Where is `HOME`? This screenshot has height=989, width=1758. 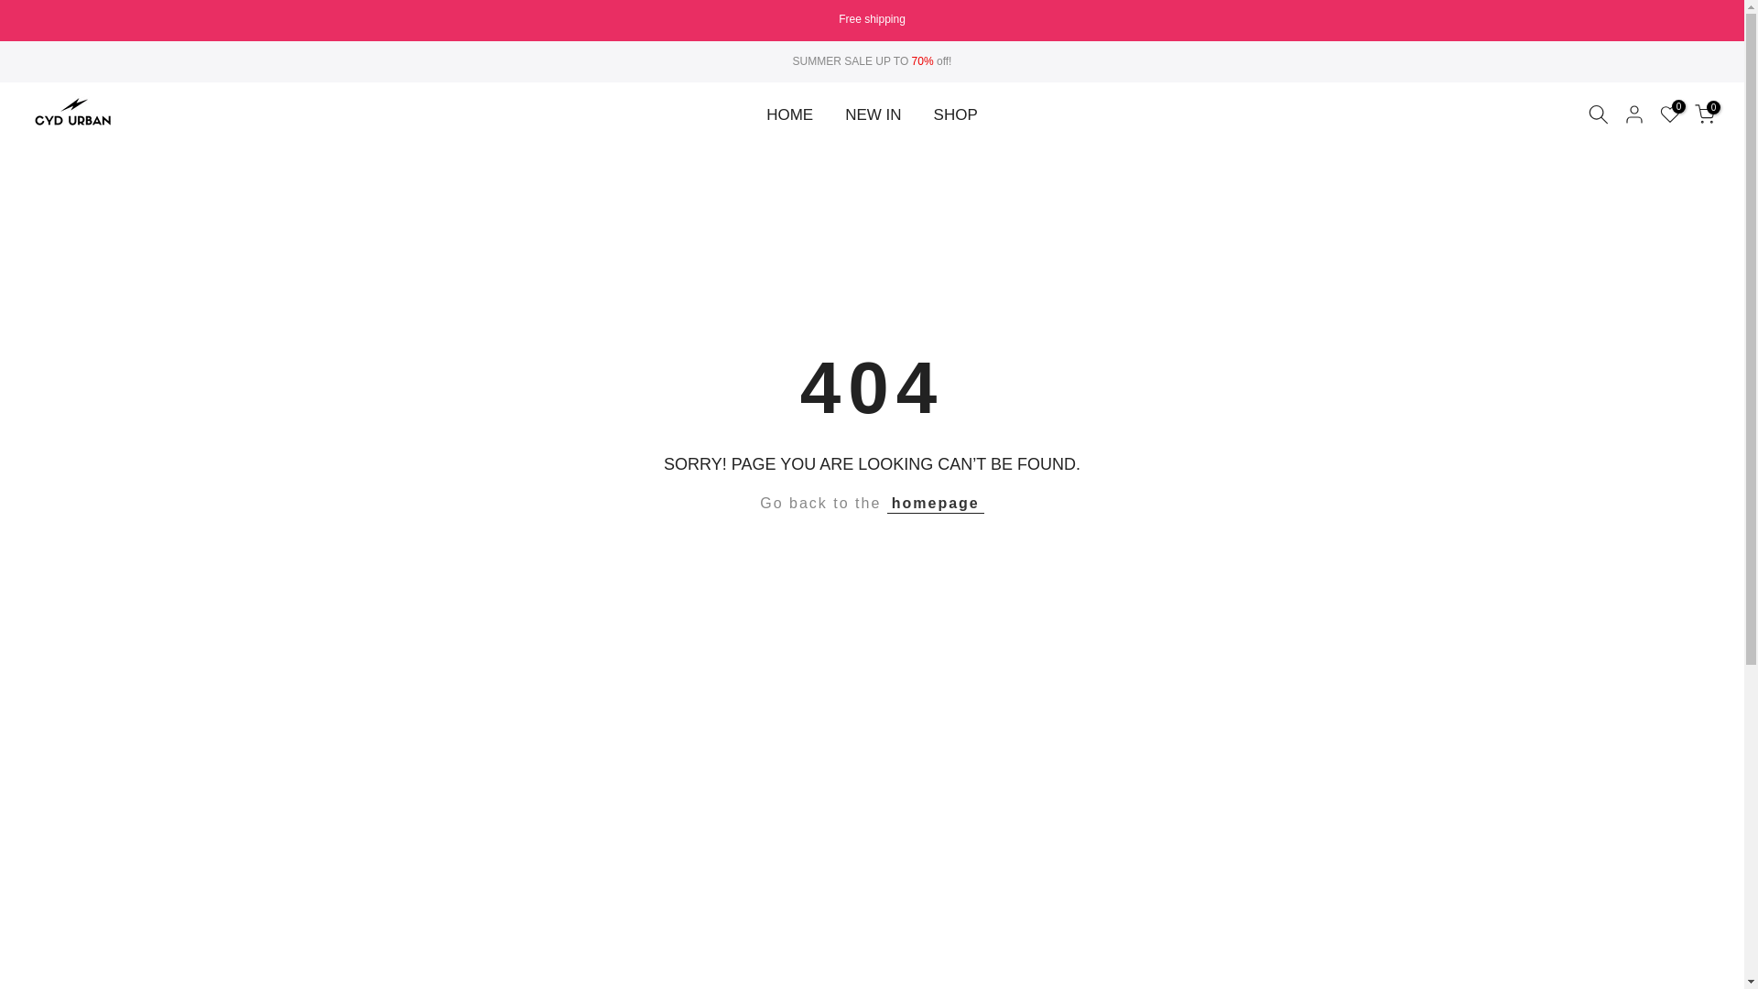 HOME is located at coordinates (789, 115).